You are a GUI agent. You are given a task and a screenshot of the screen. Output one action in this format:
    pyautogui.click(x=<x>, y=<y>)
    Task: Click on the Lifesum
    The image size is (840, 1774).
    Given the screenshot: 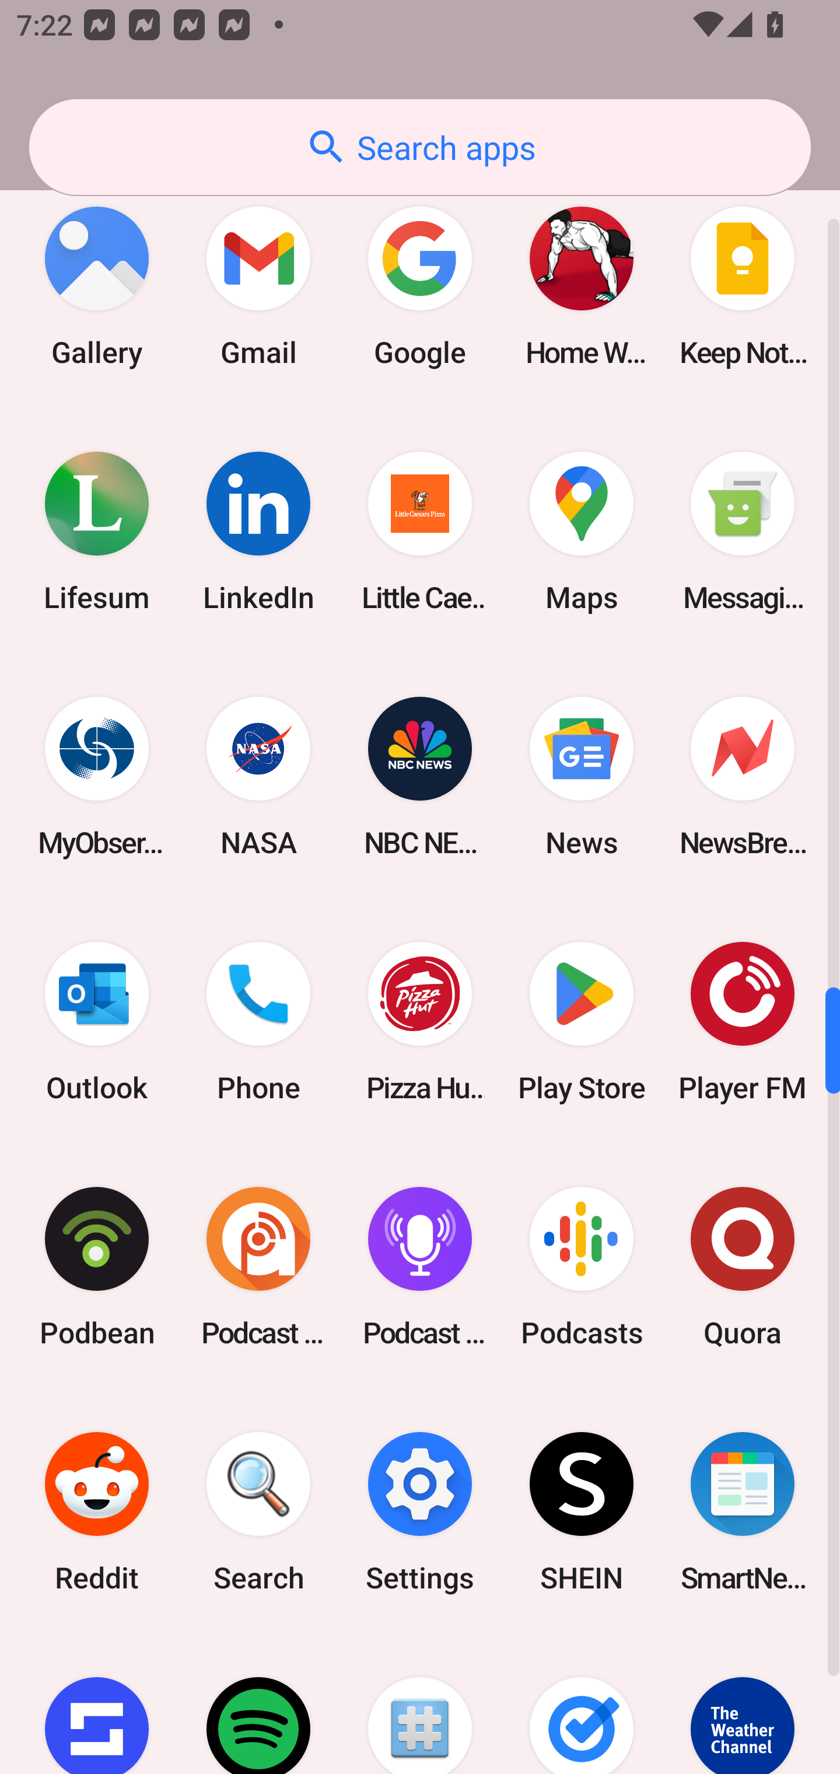 What is the action you would take?
    pyautogui.click(x=97, y=532)
    